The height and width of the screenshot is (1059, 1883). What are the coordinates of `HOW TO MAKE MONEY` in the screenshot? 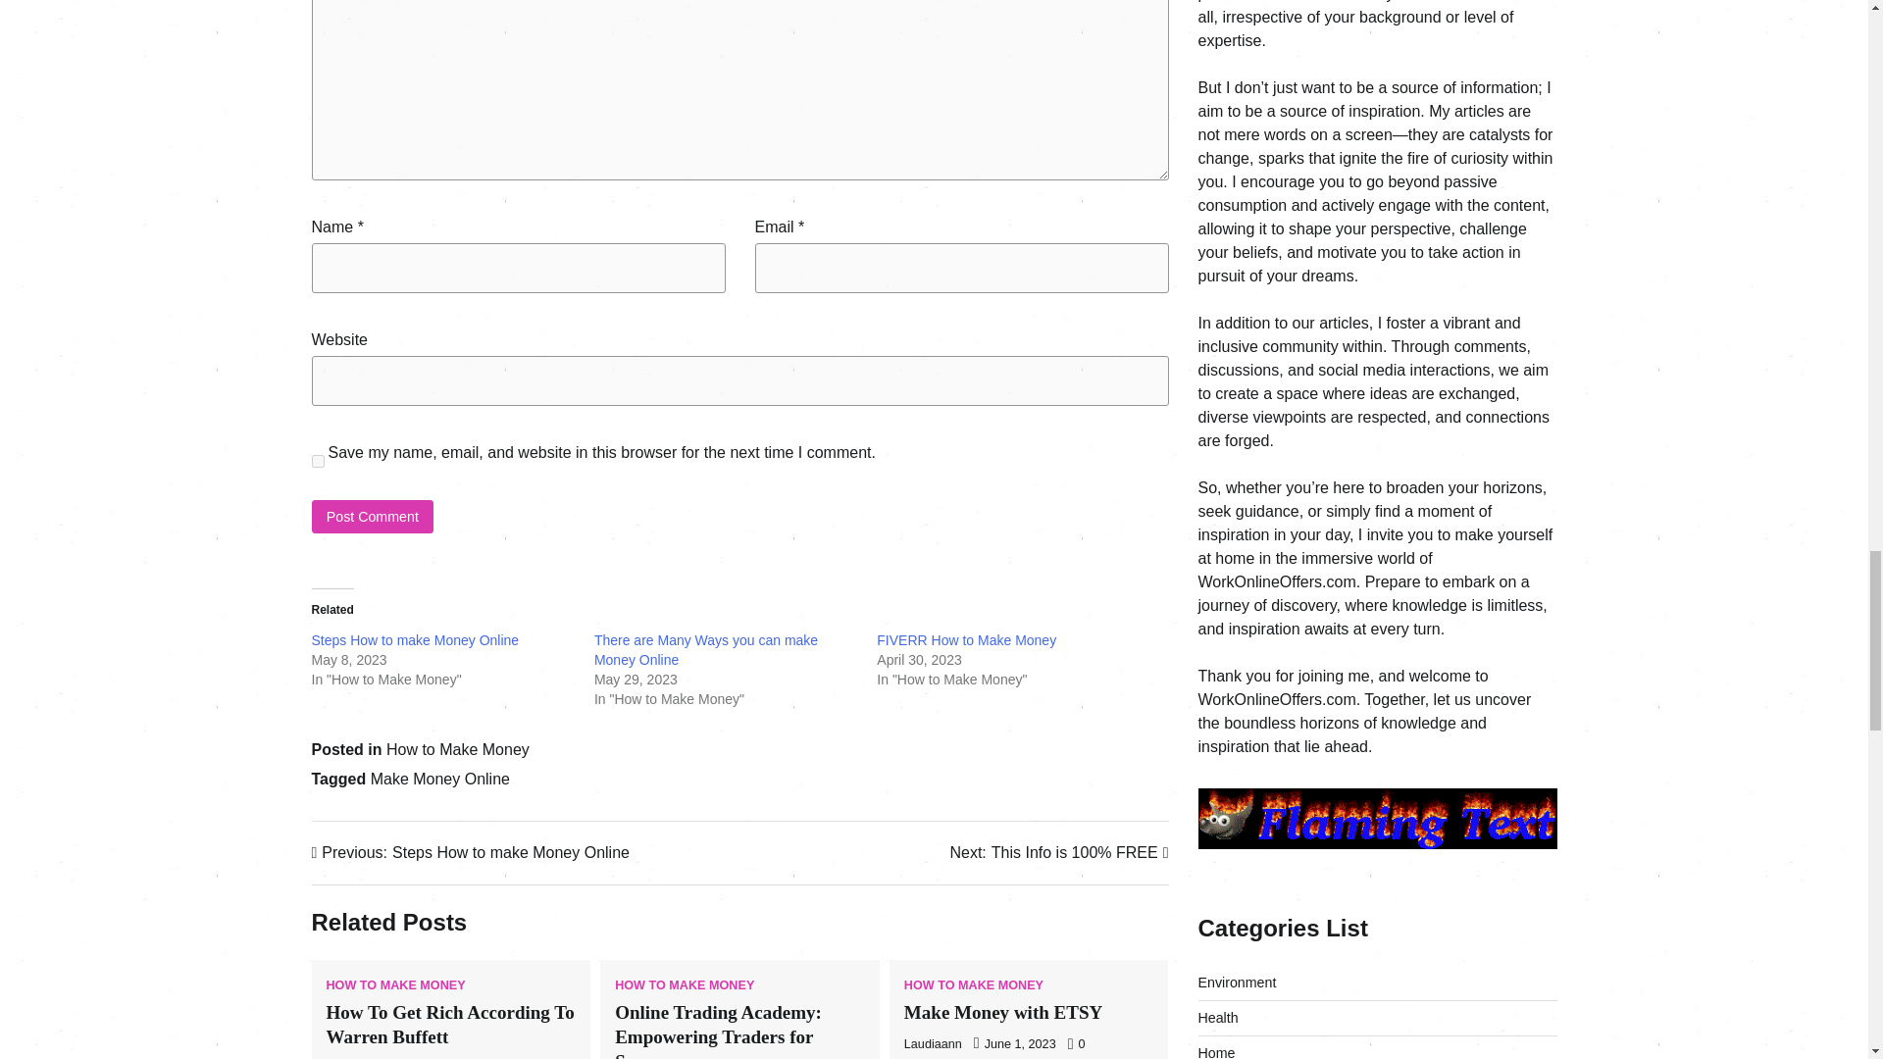 It's located at (718, 1030).